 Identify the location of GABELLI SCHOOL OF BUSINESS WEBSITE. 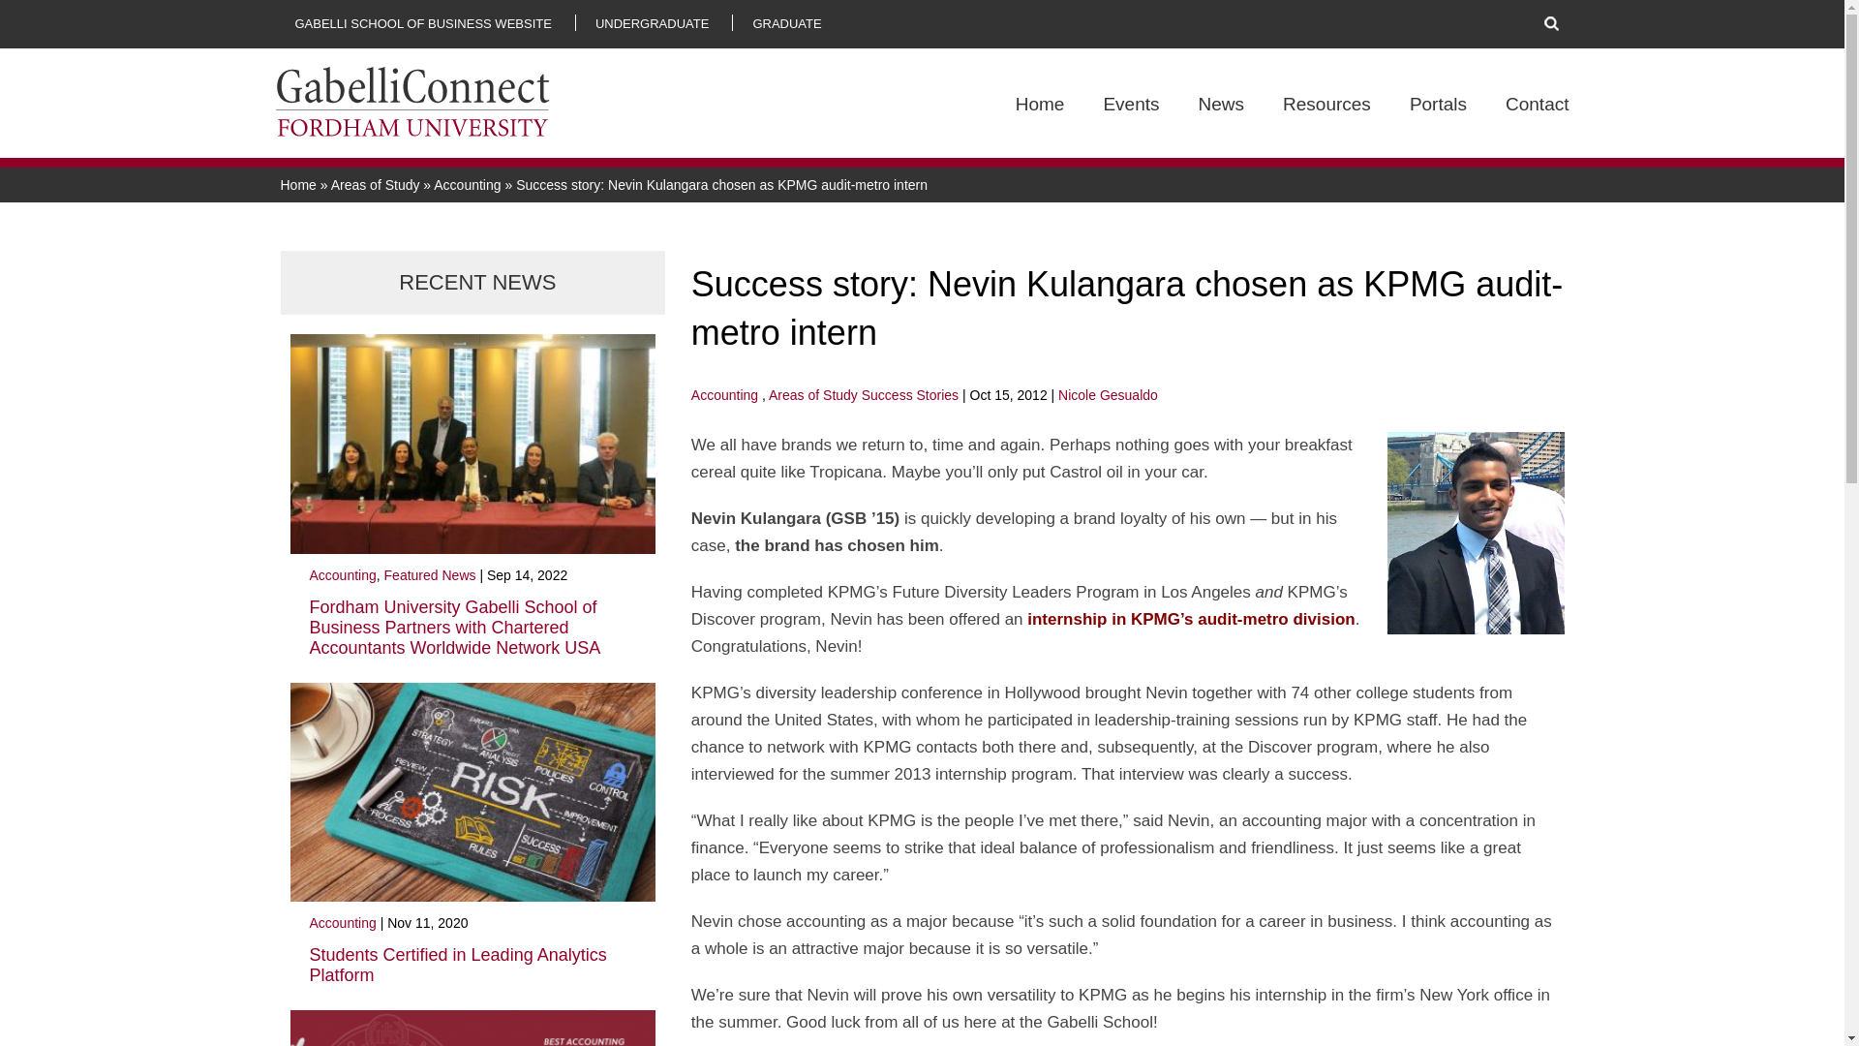
(422, 23).